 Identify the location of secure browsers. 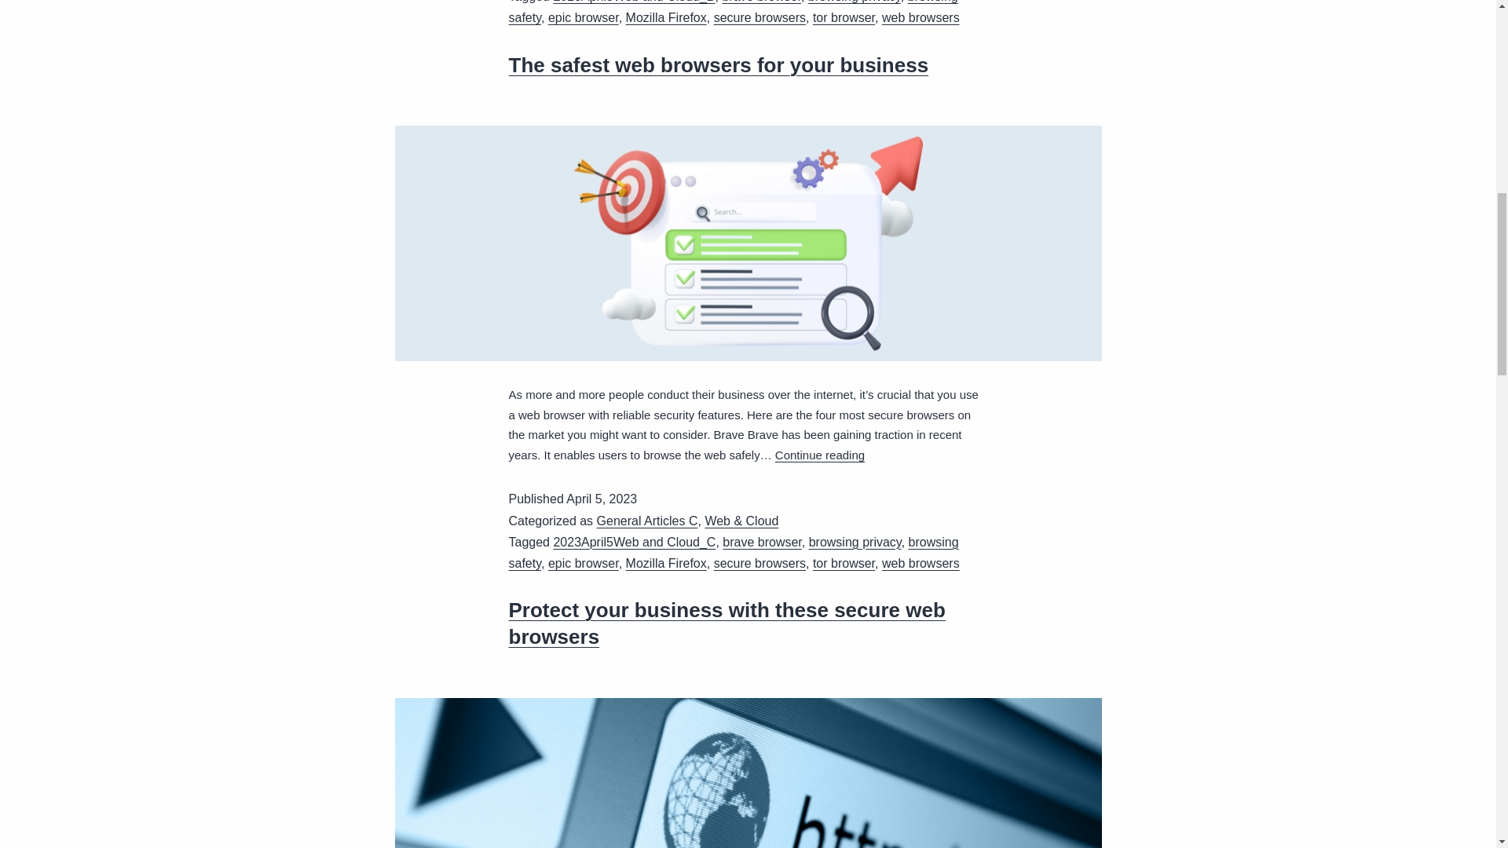
(759, 17).